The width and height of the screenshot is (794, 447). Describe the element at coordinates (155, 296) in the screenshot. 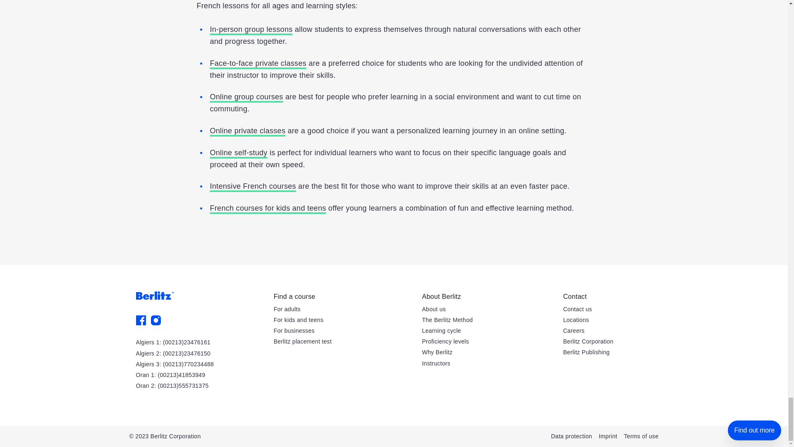

I see `home` at that location.